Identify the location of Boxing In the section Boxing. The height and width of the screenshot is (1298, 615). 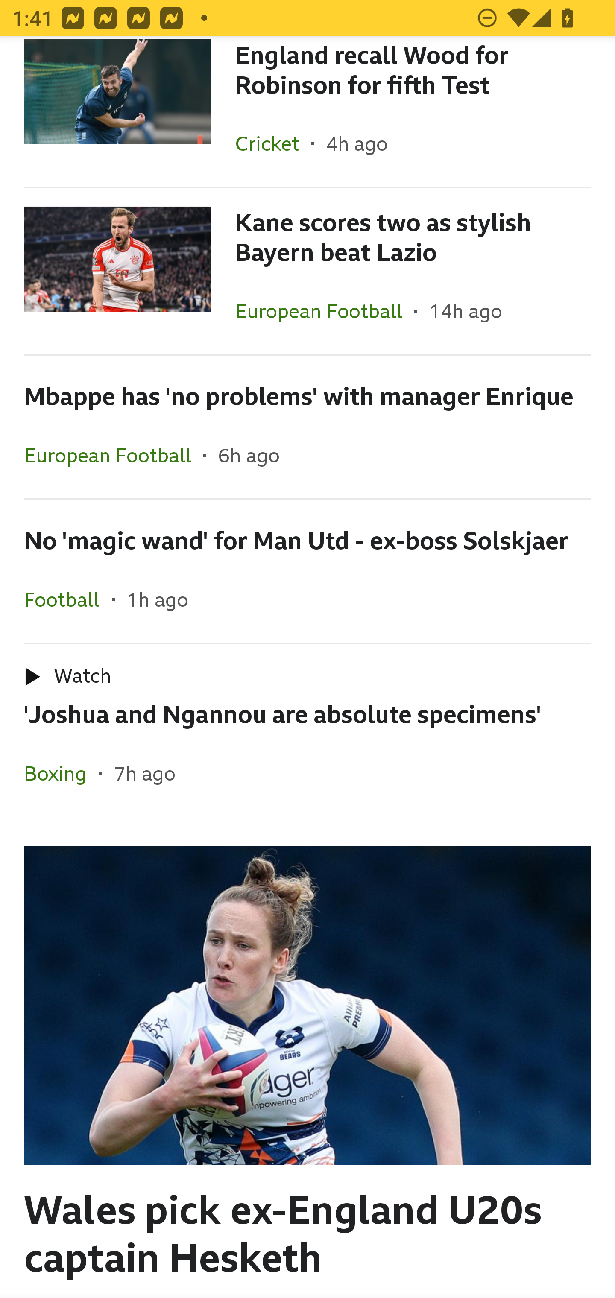
(61, 773).